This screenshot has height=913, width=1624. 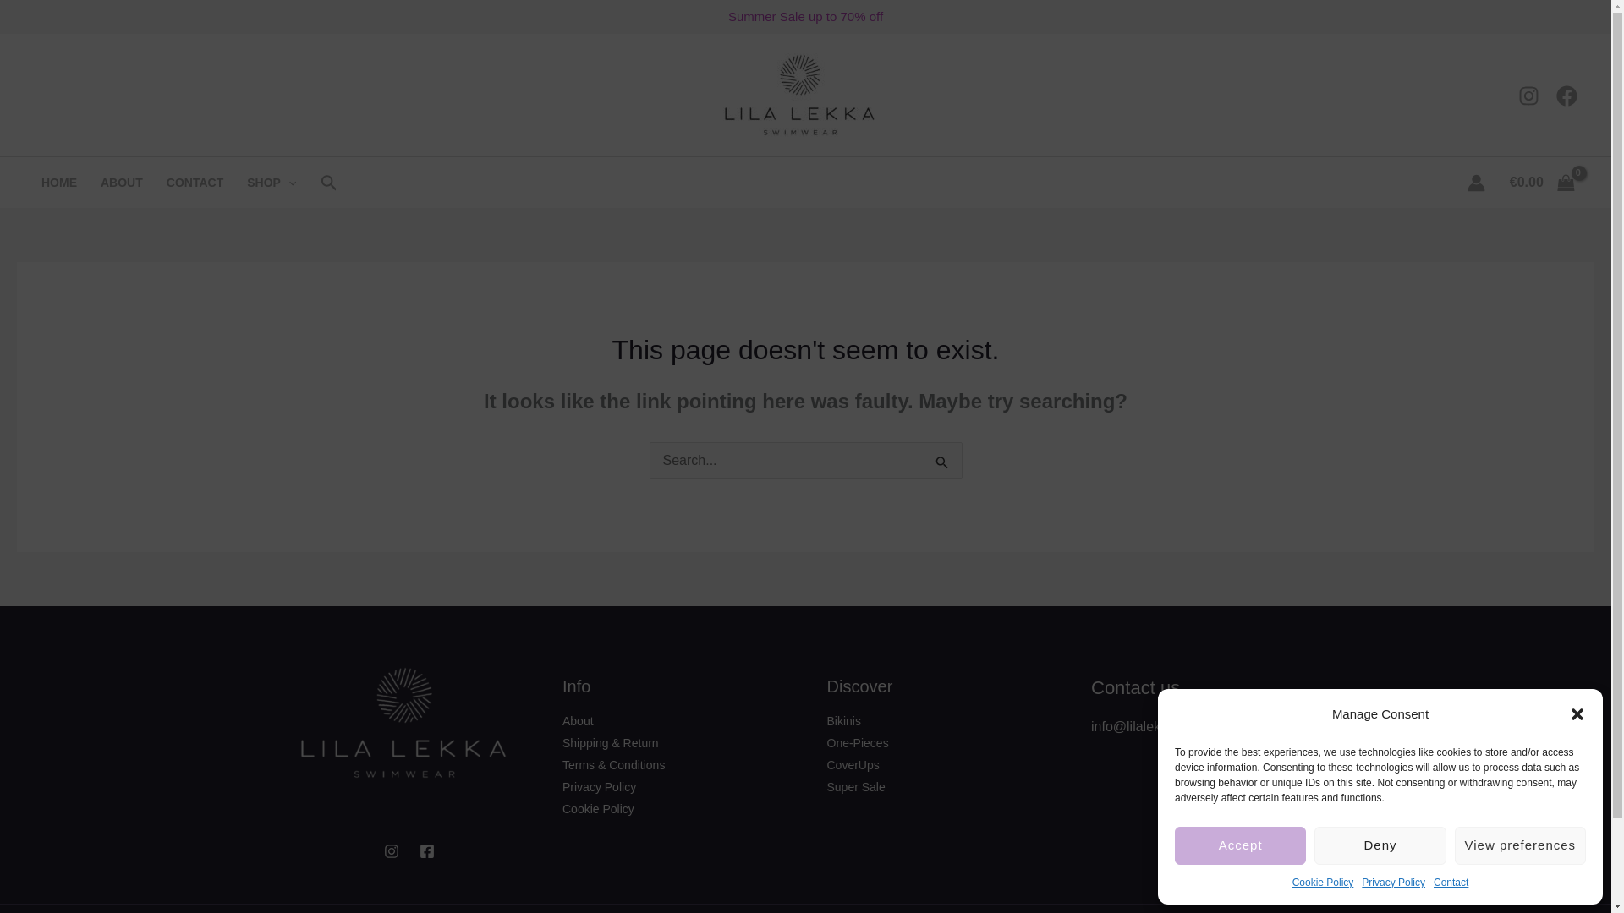 What do you see at coordinates (122, 183) in the screenshot?
I see `ABOUT` at bounding box center [122, 183].